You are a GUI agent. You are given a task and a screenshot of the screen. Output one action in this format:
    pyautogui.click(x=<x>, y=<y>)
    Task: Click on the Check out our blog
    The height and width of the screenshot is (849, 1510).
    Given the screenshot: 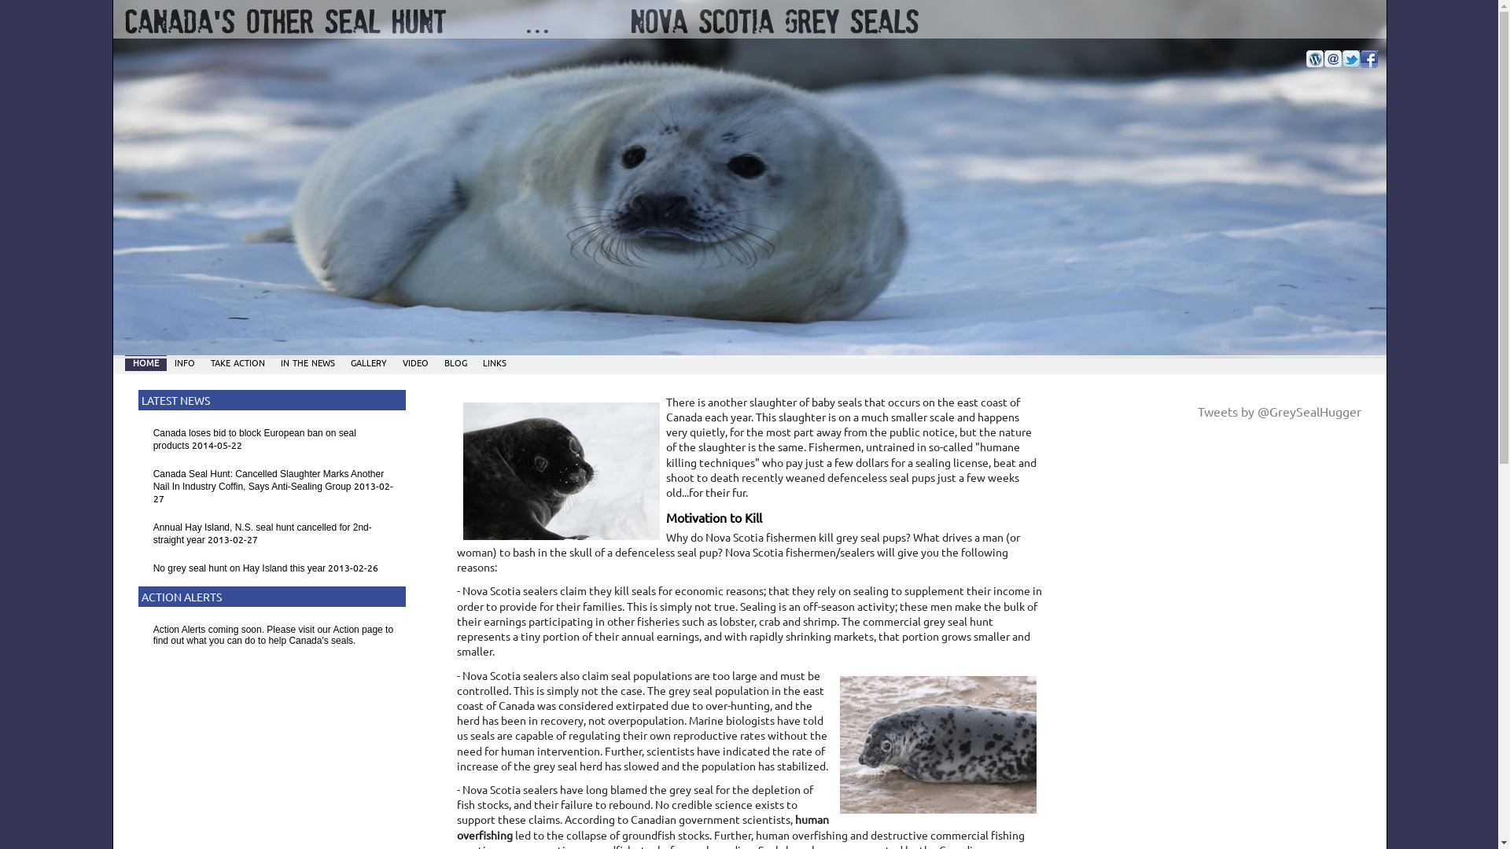 What is the action you would take?
    pyautogui.click(x=1315, y=59)
    